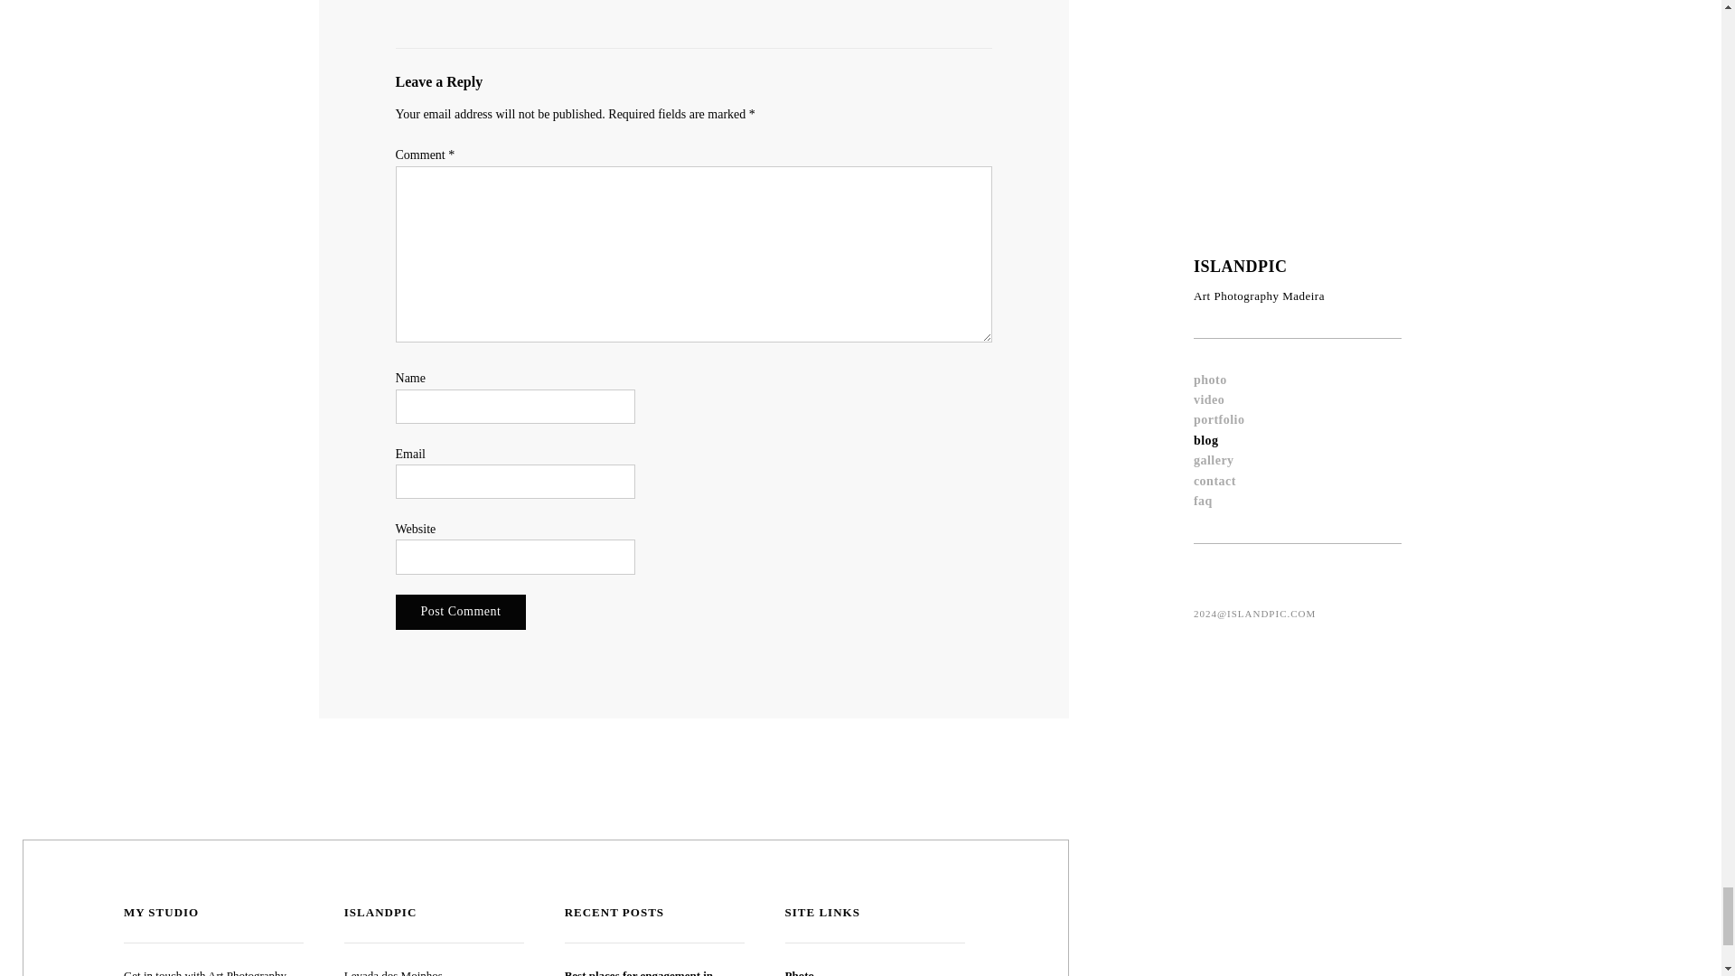 This screenshot has height=976, width=1735. What do you see at coordinates (461, 611) in the screenshot?
I see `Post Comment` at bounding box center [461, 611].